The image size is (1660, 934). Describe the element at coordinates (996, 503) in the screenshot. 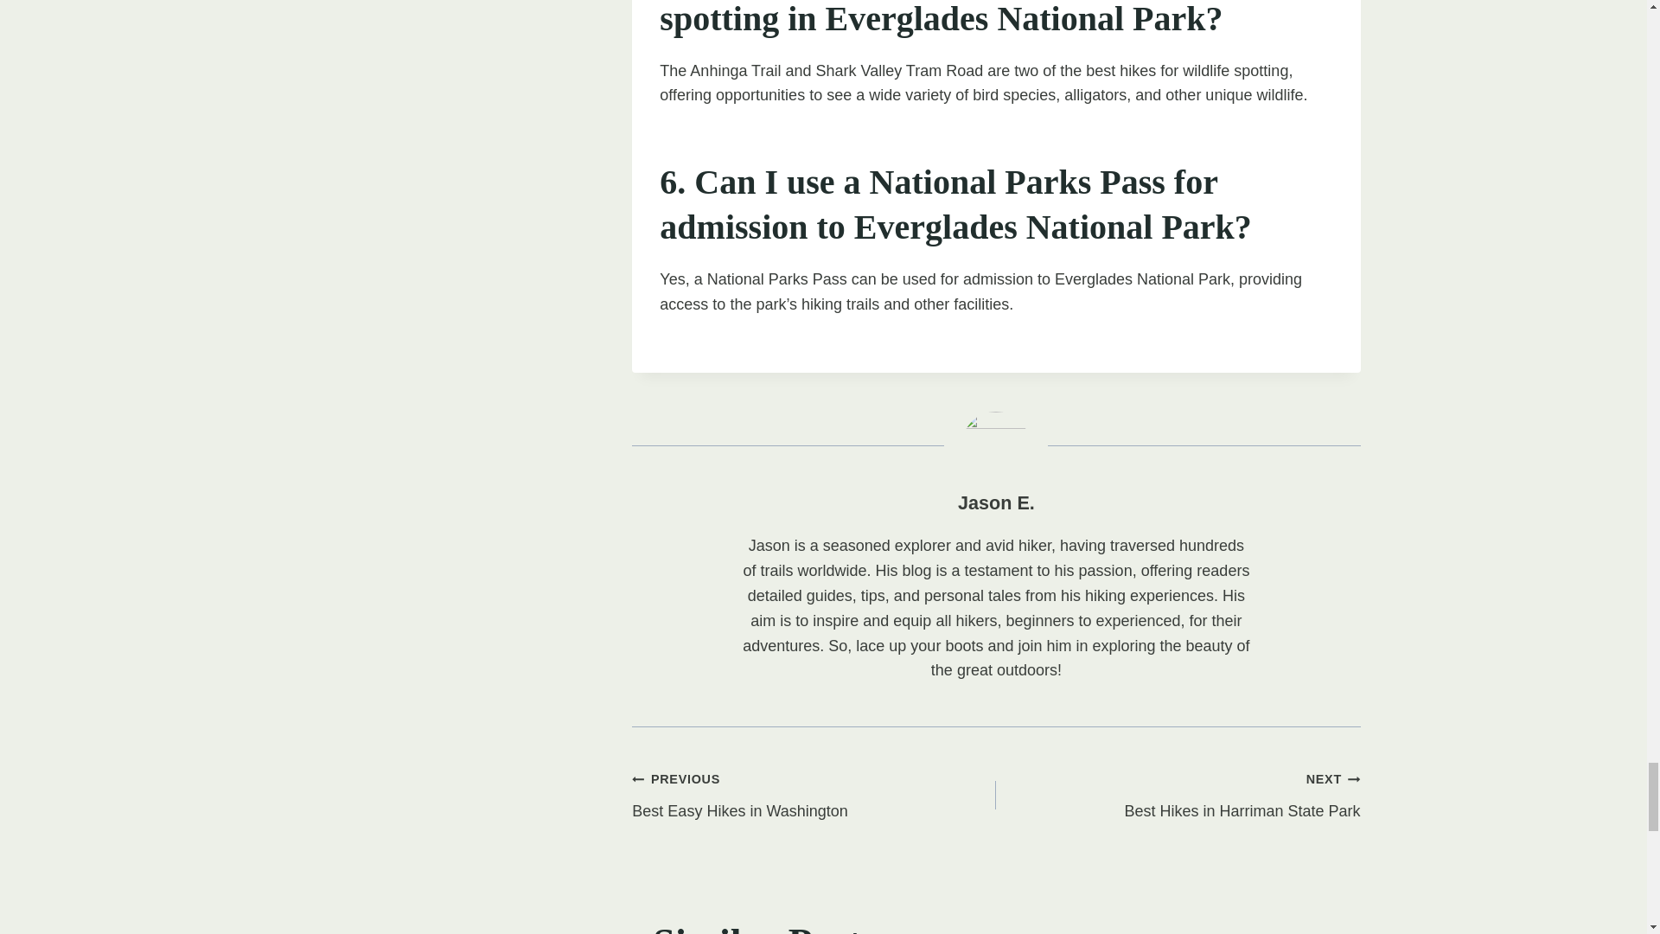

I see `Posts by Jason E.` at that location.